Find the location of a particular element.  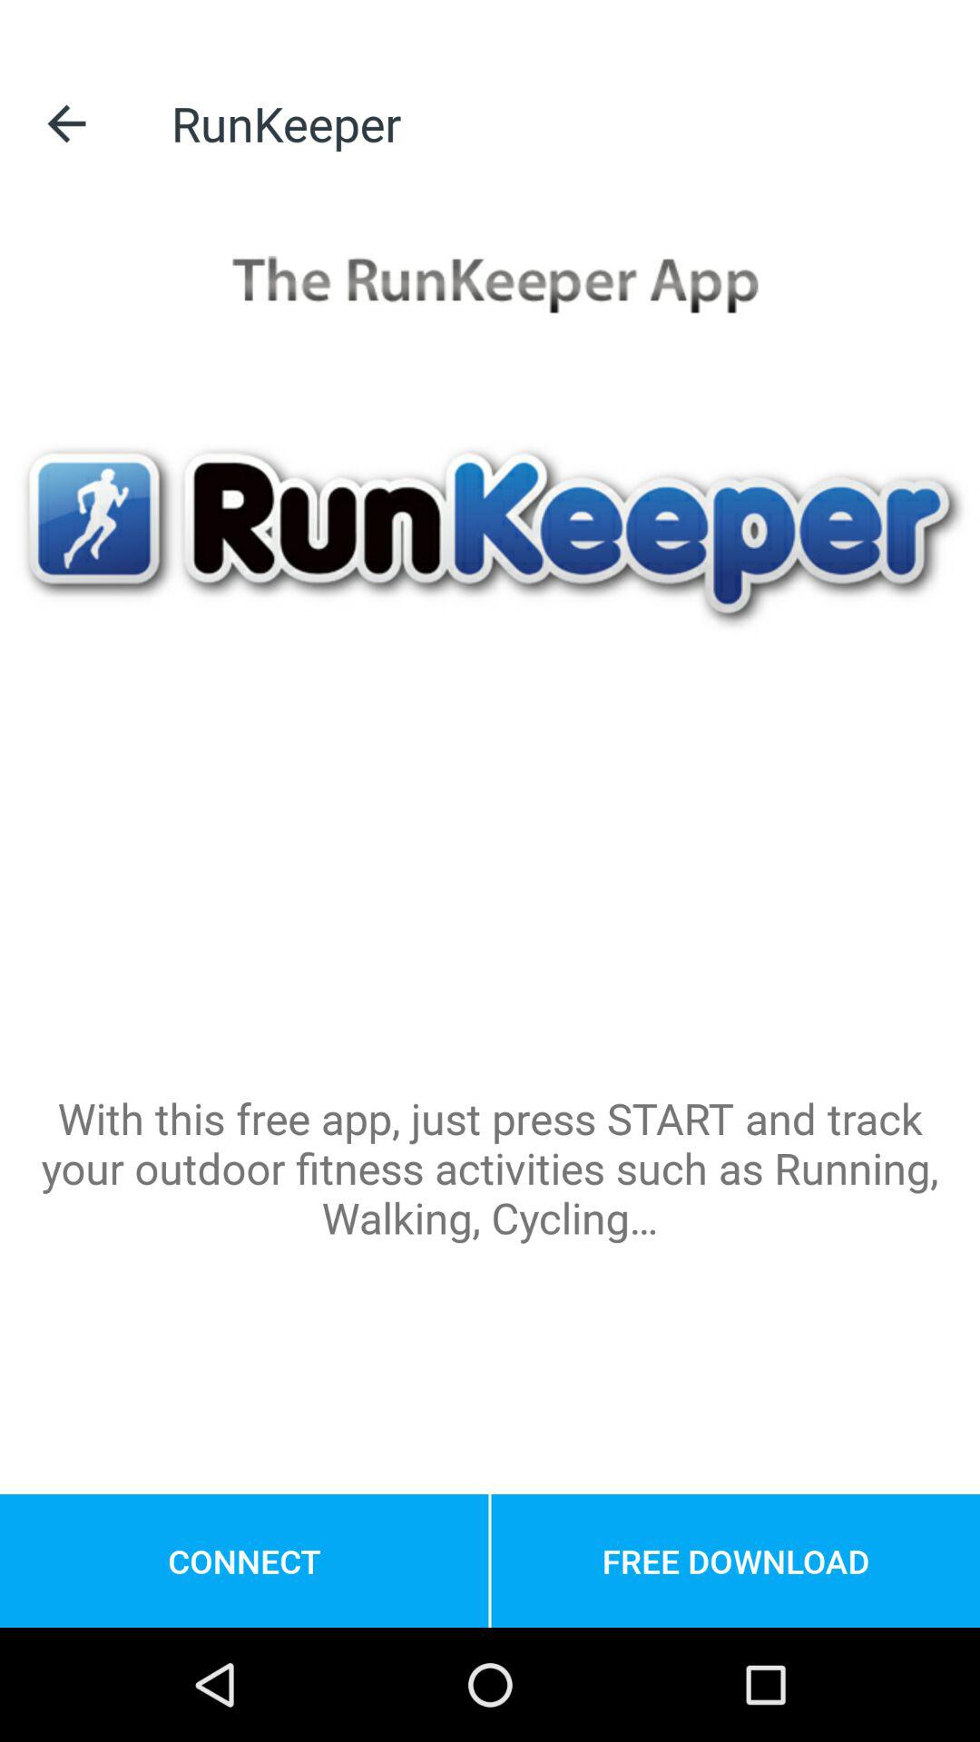

click the item to the left of the runkeeper item is located at coordinates (66, 123).